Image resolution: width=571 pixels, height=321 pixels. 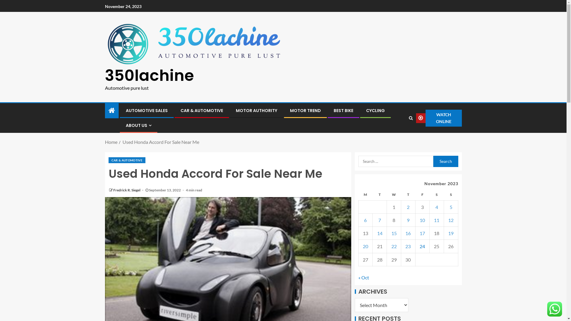 I want to click on 23, so click(x=408, y=246).